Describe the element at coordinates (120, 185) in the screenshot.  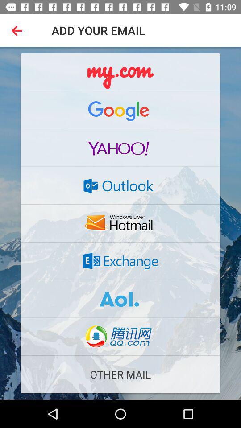
I see `select outlook` at that location.